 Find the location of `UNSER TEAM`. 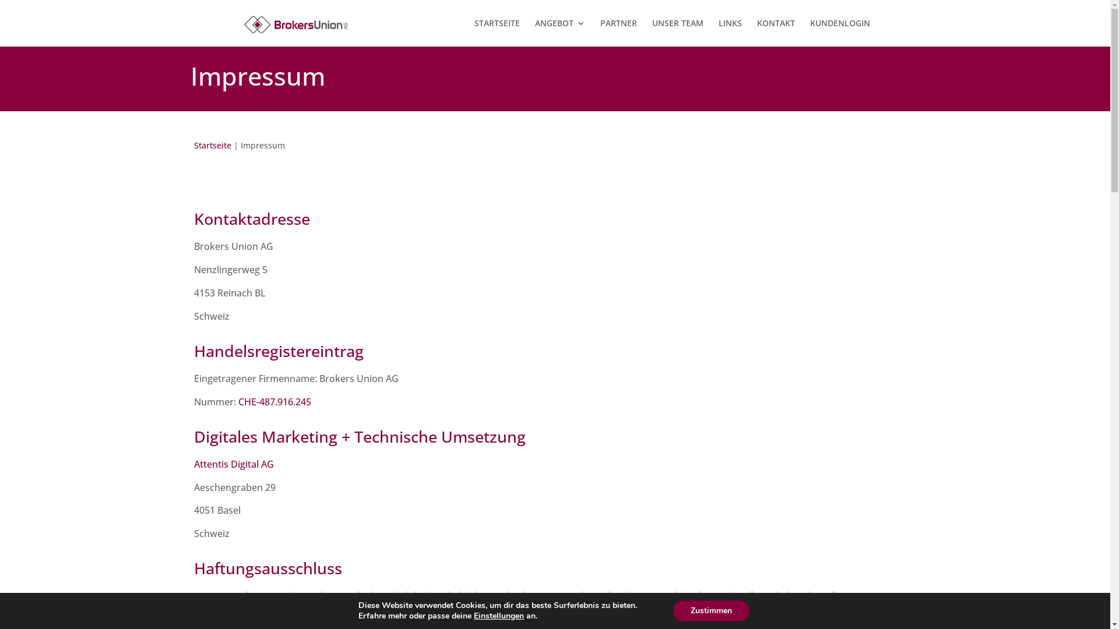

UNSER TEAM is located at coordinates (677, 33).